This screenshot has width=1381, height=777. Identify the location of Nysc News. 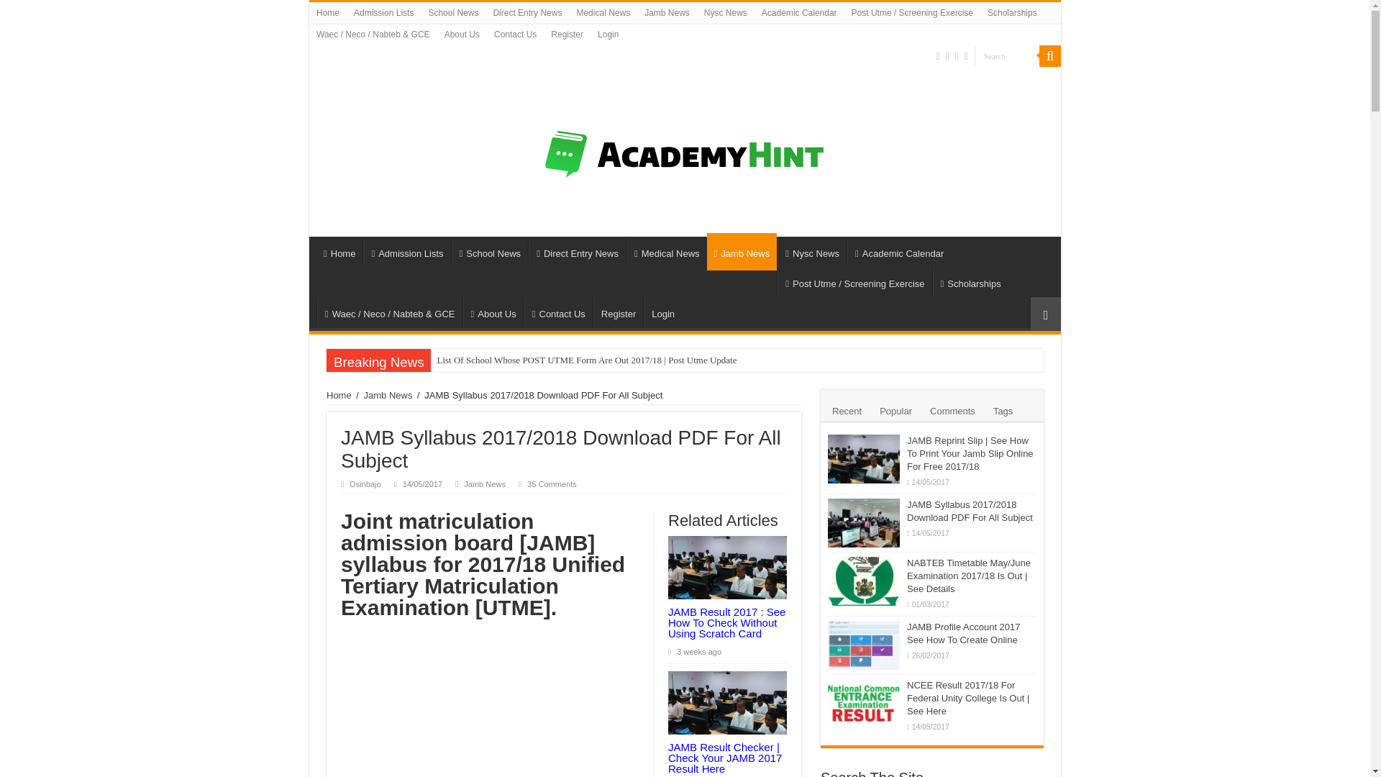
(811, 252).